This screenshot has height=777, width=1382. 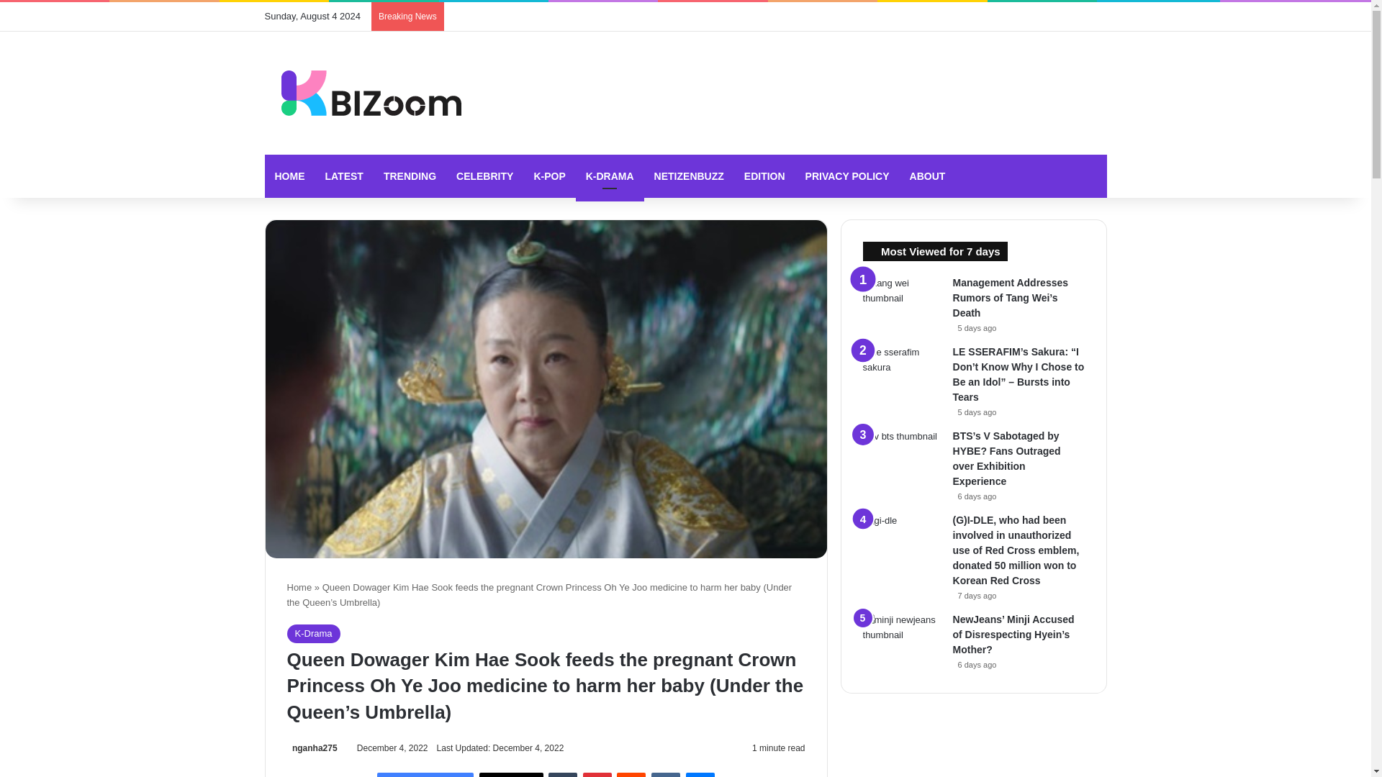 I want to click on Facebook, so click(x=425, y=774).